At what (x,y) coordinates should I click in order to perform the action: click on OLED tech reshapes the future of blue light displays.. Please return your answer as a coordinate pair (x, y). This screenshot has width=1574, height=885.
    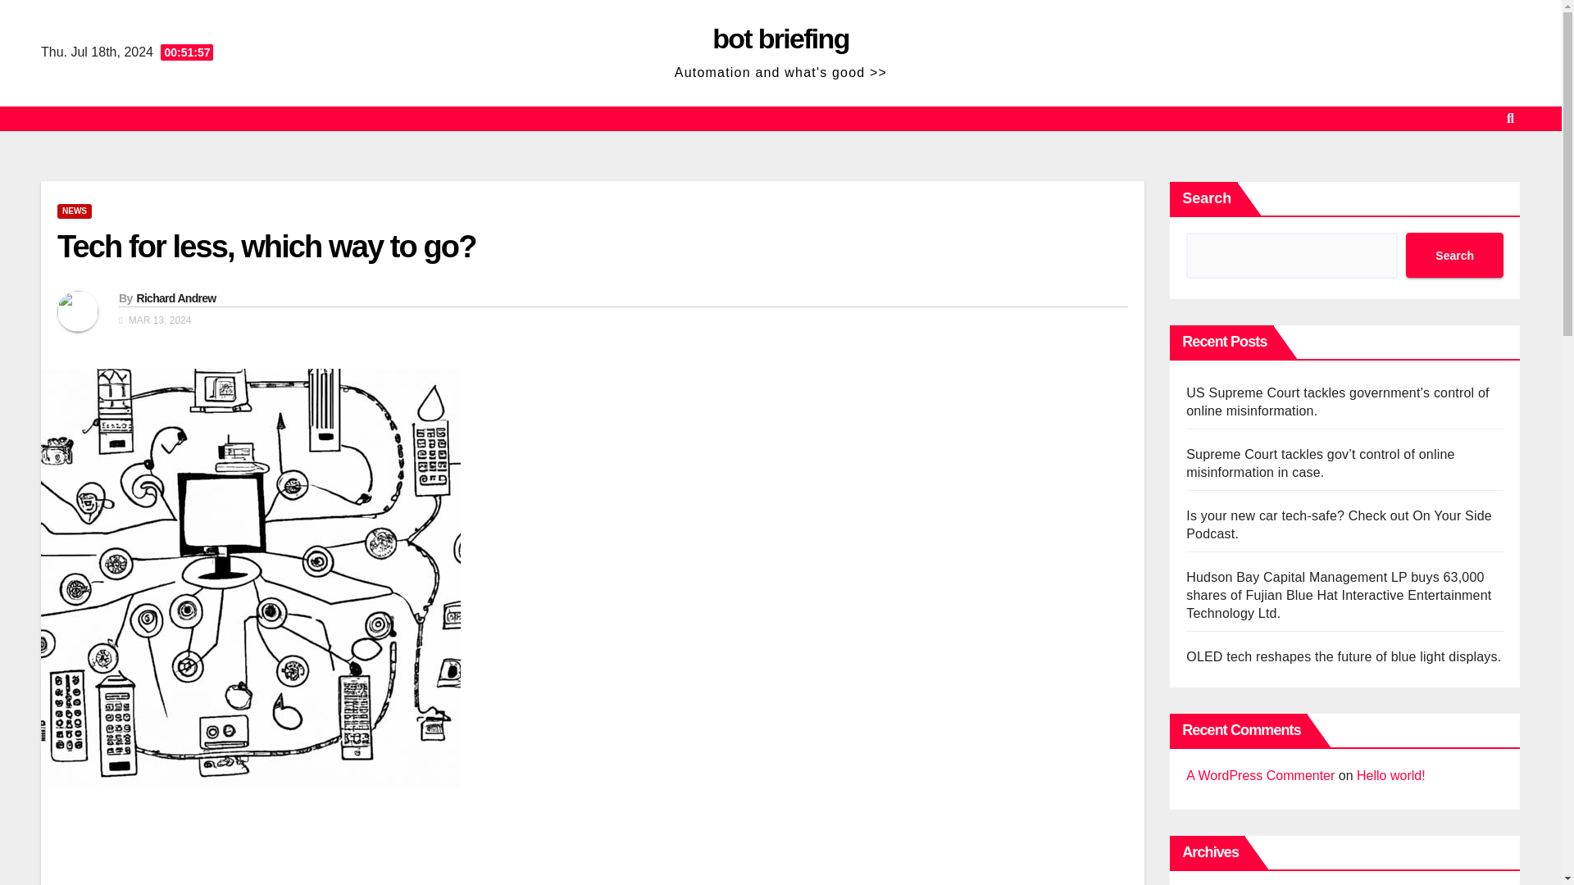
    Looking at the image, I should click on (1344, 656).